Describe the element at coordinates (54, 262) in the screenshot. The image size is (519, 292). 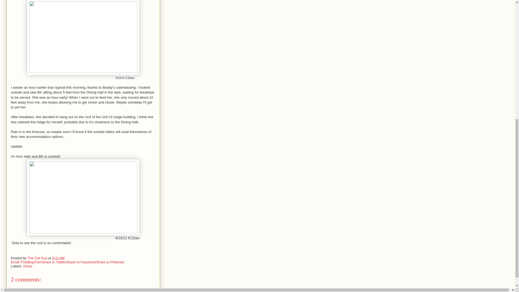
I see `Share to Twitter` at that location.